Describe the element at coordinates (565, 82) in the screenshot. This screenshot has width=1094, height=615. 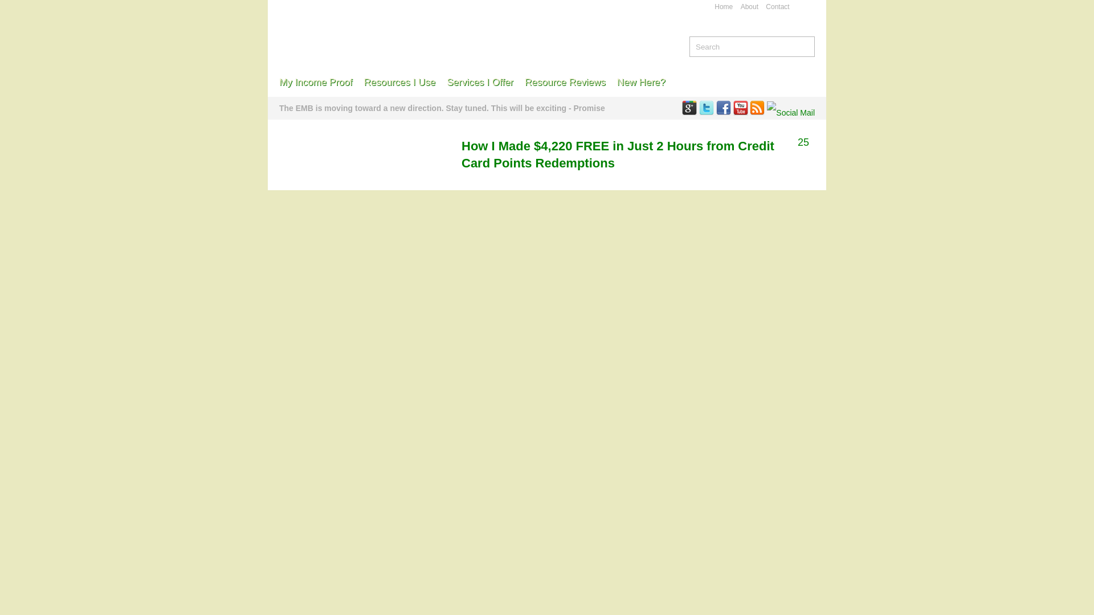
I see `Resource Reviews` at that location.